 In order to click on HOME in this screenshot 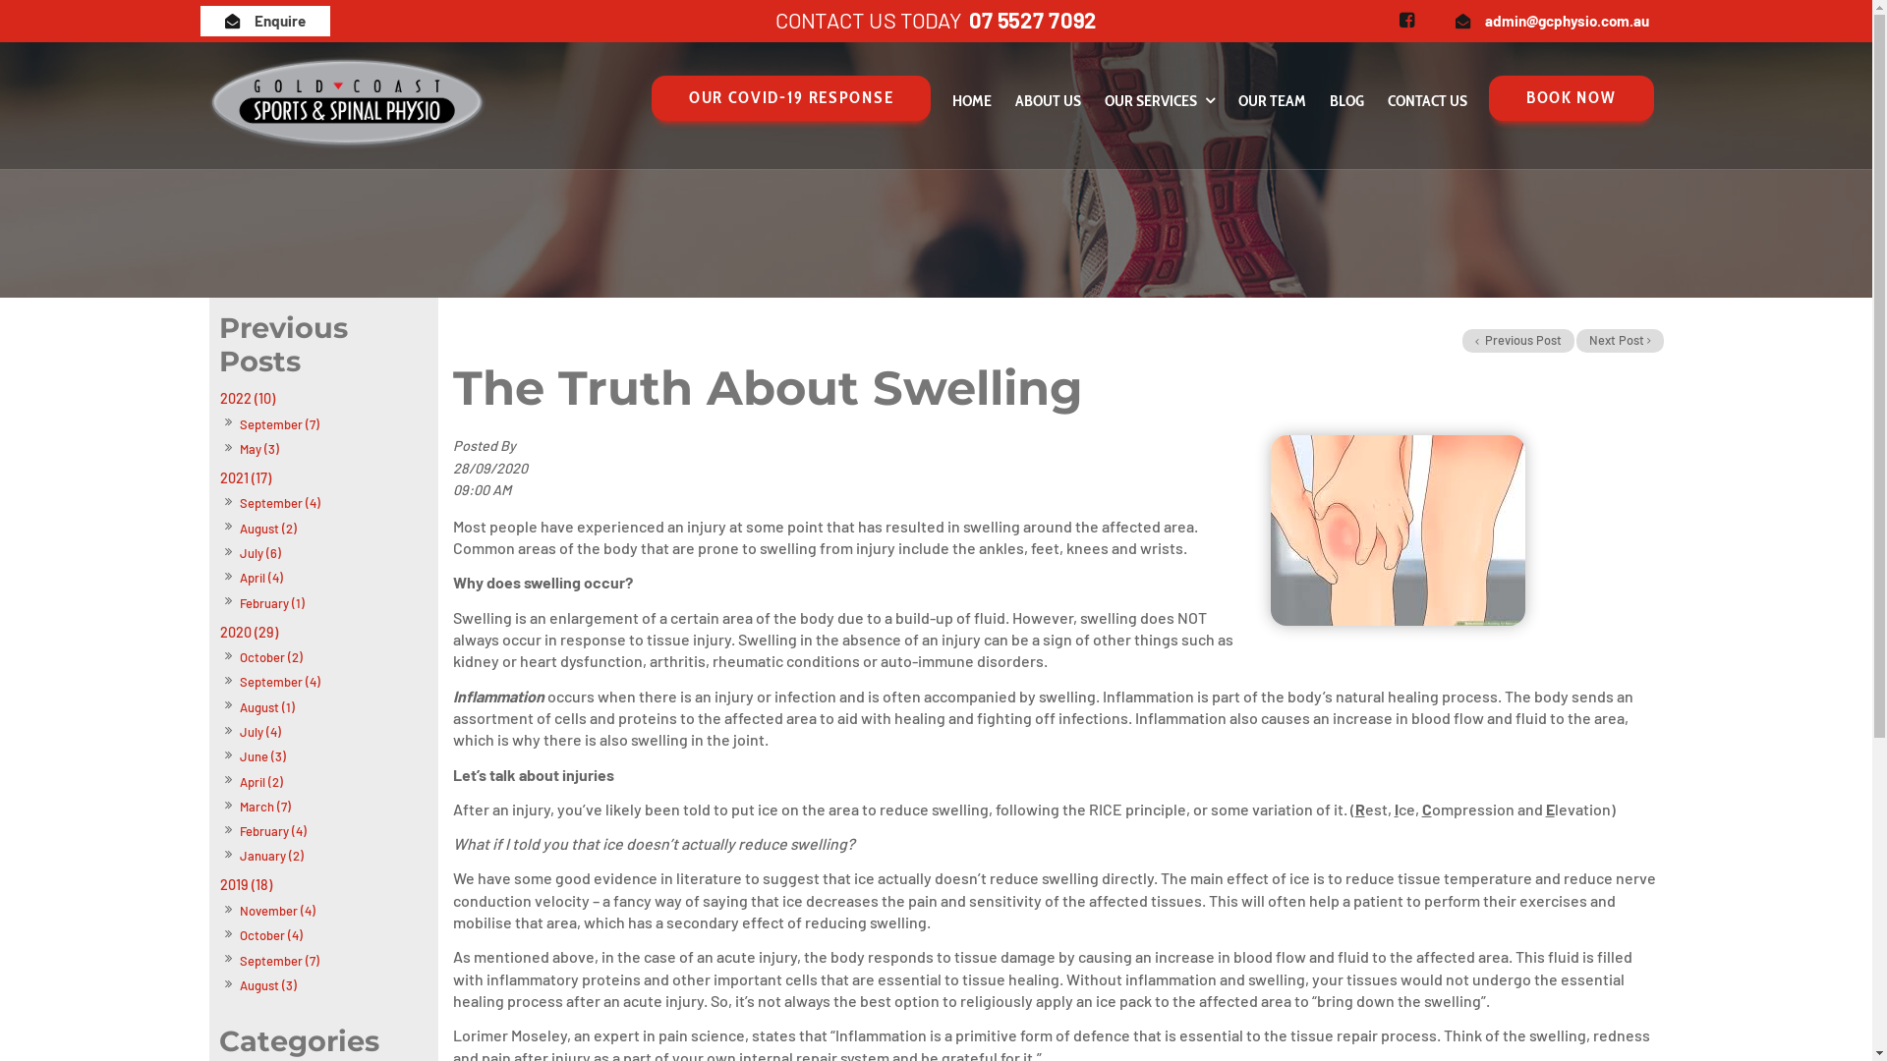, I will do `click(972, 102)`.